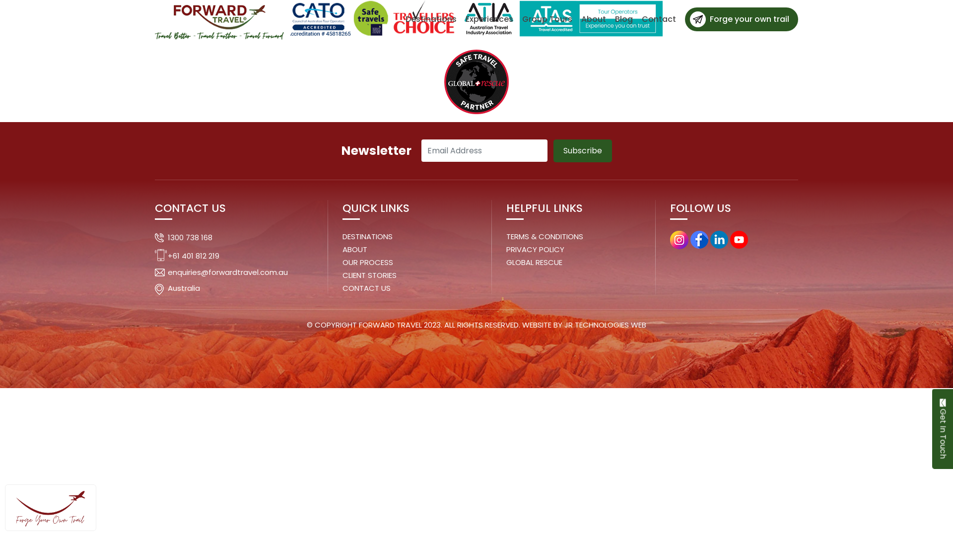  I want to click on Forge your own trail, so click(742, 19).